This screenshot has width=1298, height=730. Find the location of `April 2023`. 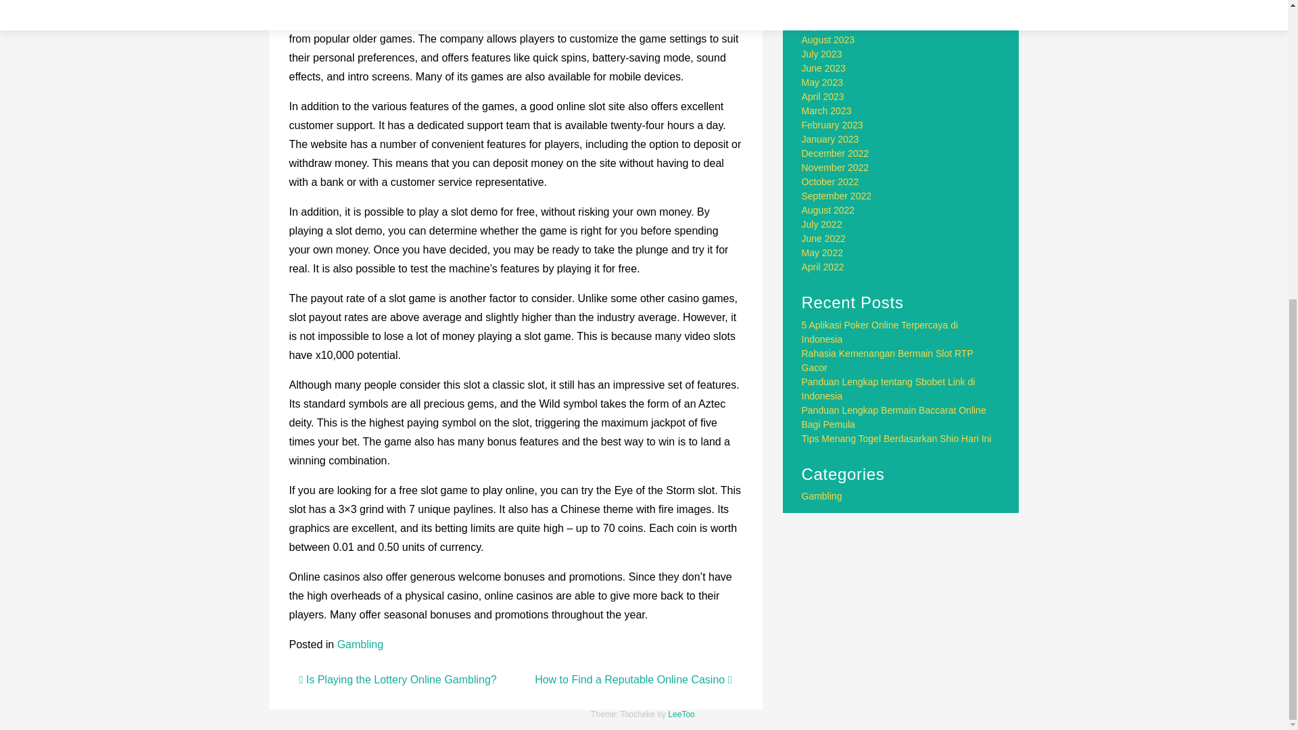

April 2023 is located at coordinates (823, 97).